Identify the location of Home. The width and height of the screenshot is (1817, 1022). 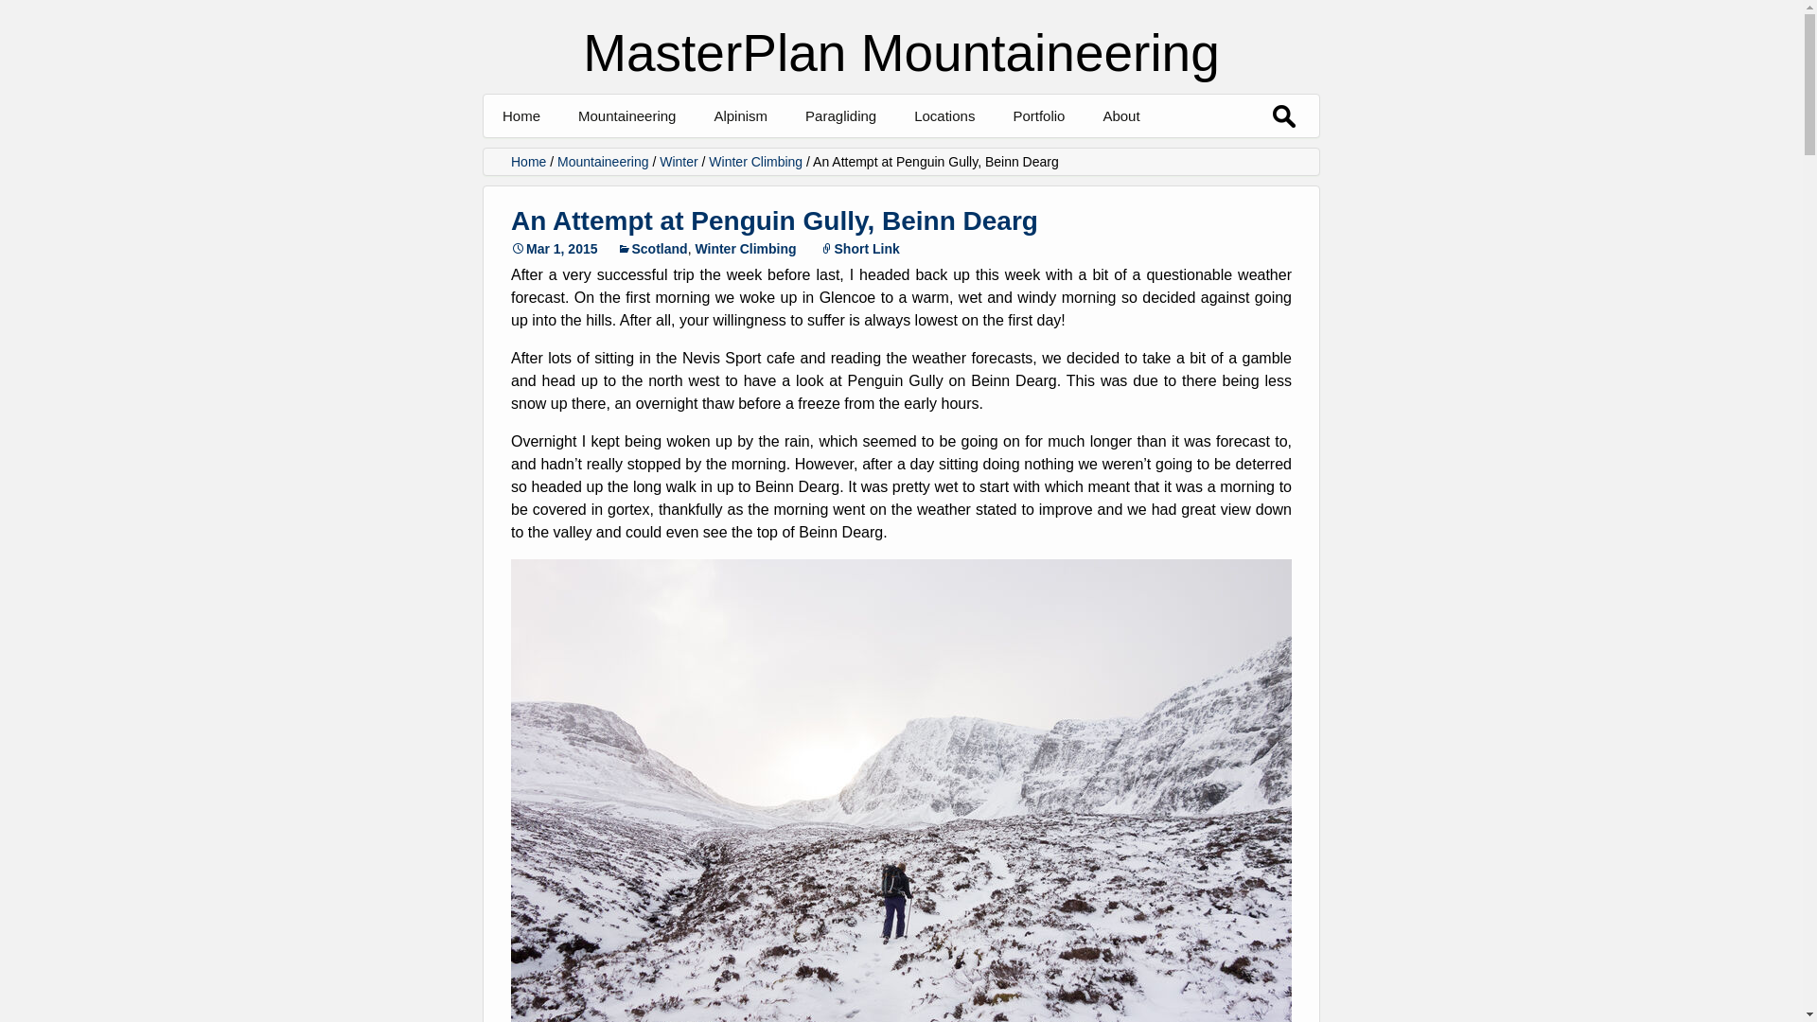
(520, 115).